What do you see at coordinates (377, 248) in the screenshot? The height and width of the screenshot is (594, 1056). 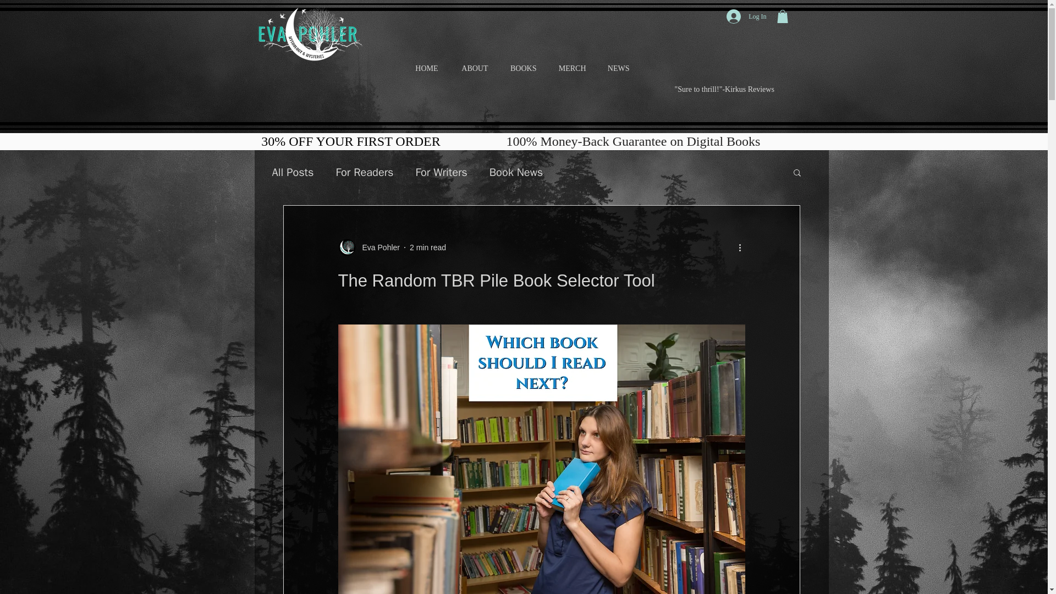 I see `Eva Pohler` at bounding box center [377, 248].